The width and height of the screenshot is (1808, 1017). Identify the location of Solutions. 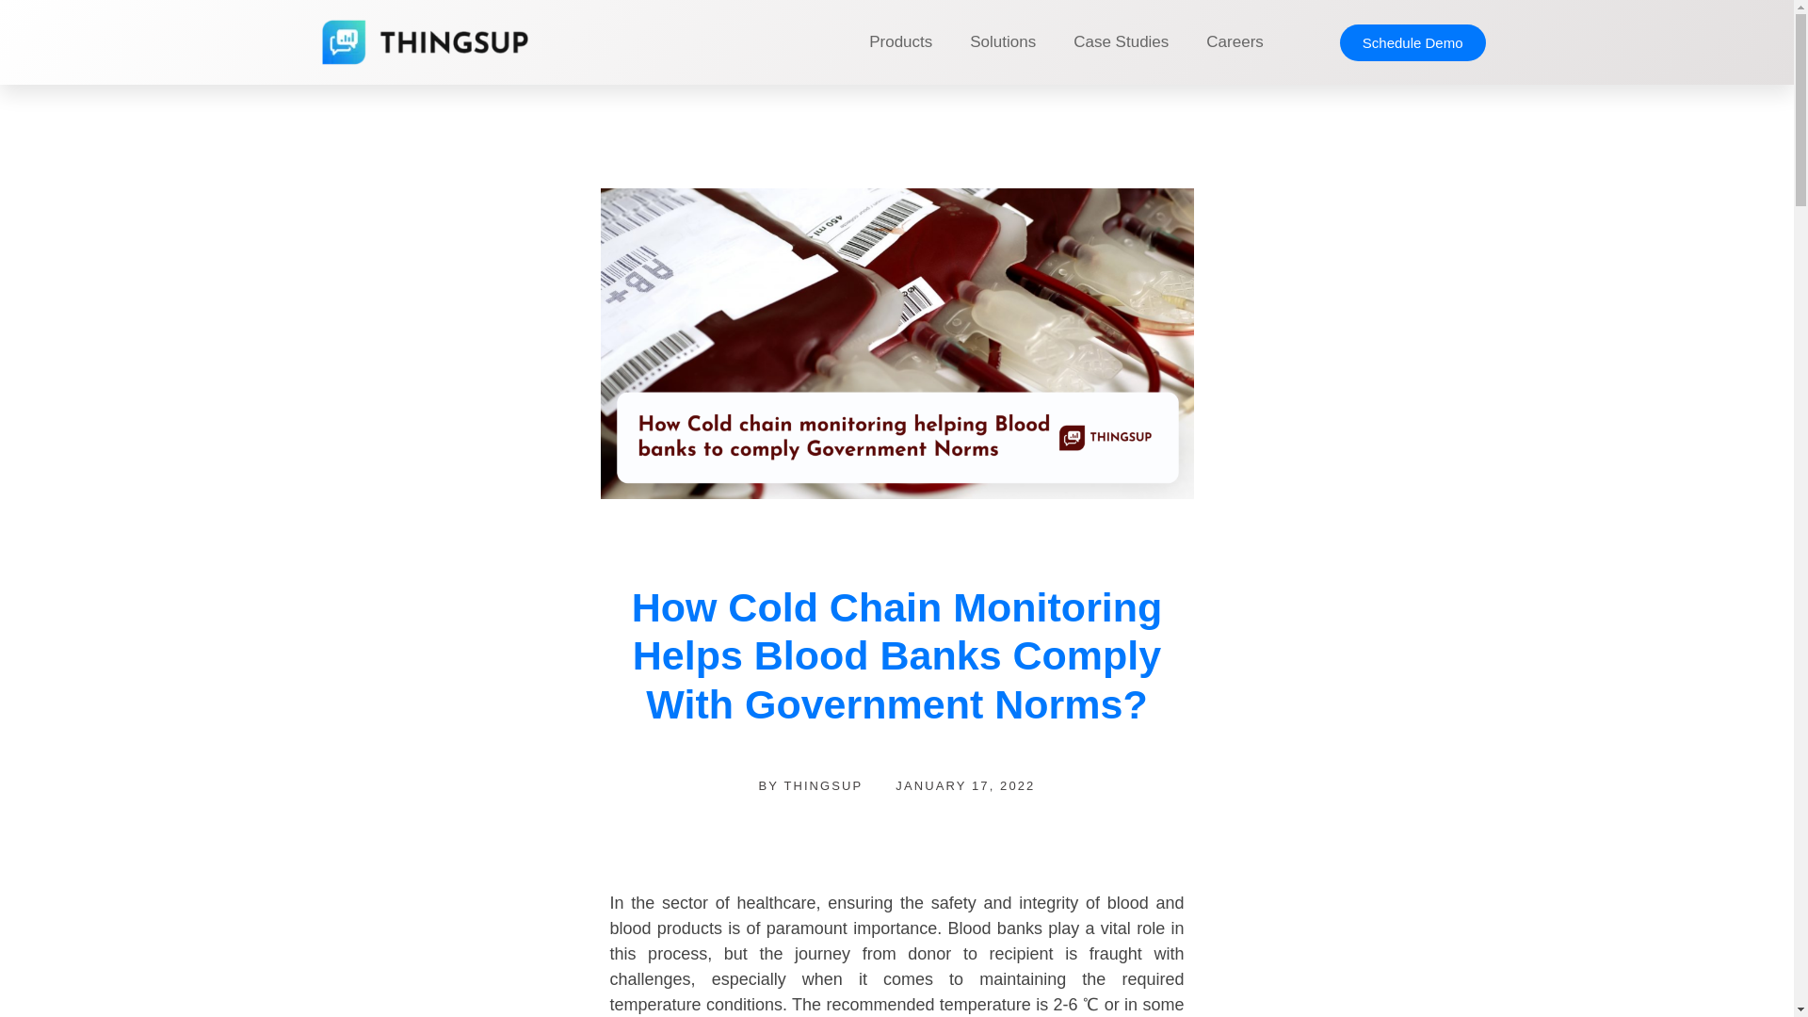
(1002, 41).